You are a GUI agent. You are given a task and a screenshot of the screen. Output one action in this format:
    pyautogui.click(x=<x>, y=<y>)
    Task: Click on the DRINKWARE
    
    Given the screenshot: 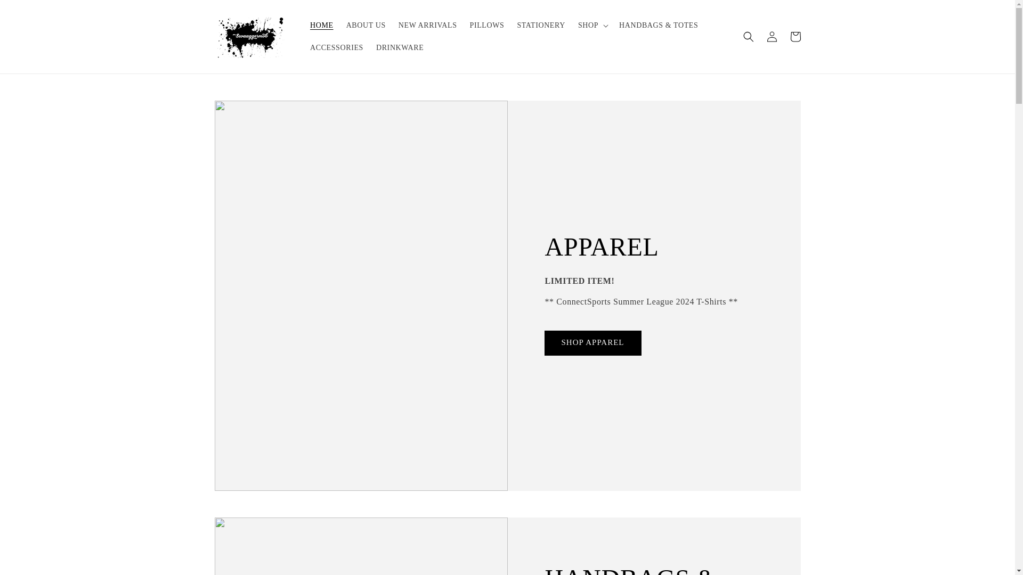 What is the action you would take?
    pyautogui.click(x=400, y=48)
    